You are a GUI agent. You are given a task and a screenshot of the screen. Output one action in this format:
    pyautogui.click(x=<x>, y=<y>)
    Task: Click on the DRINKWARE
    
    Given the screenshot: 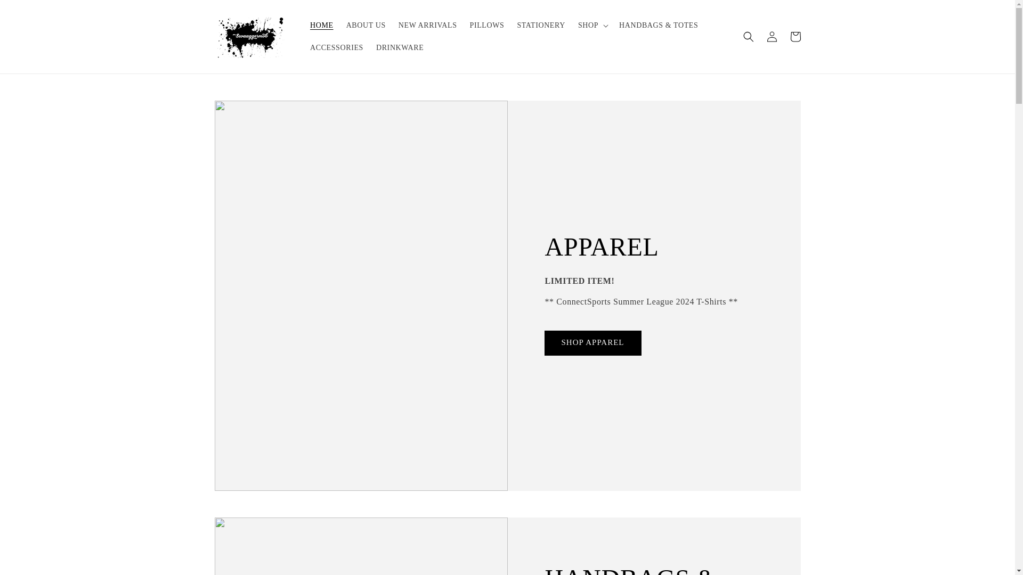 What is the action you would take?
    pyautogui.click(x=400, y=48)
    